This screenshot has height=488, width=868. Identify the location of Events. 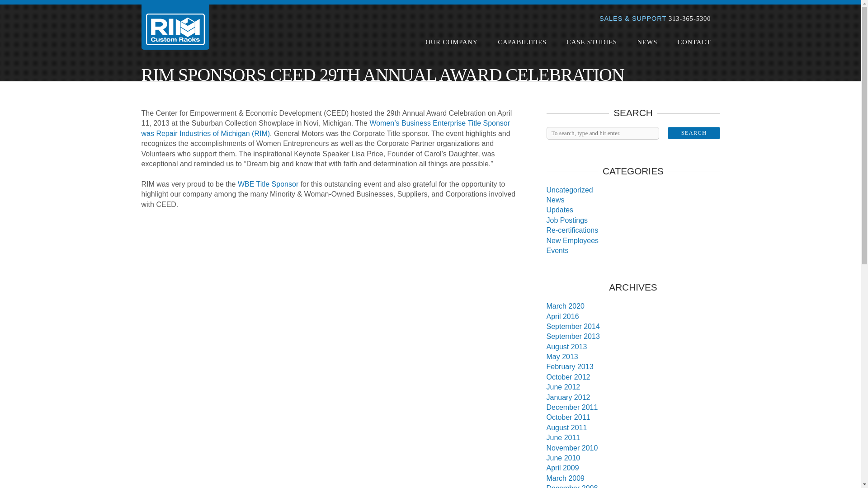
(557, 250).